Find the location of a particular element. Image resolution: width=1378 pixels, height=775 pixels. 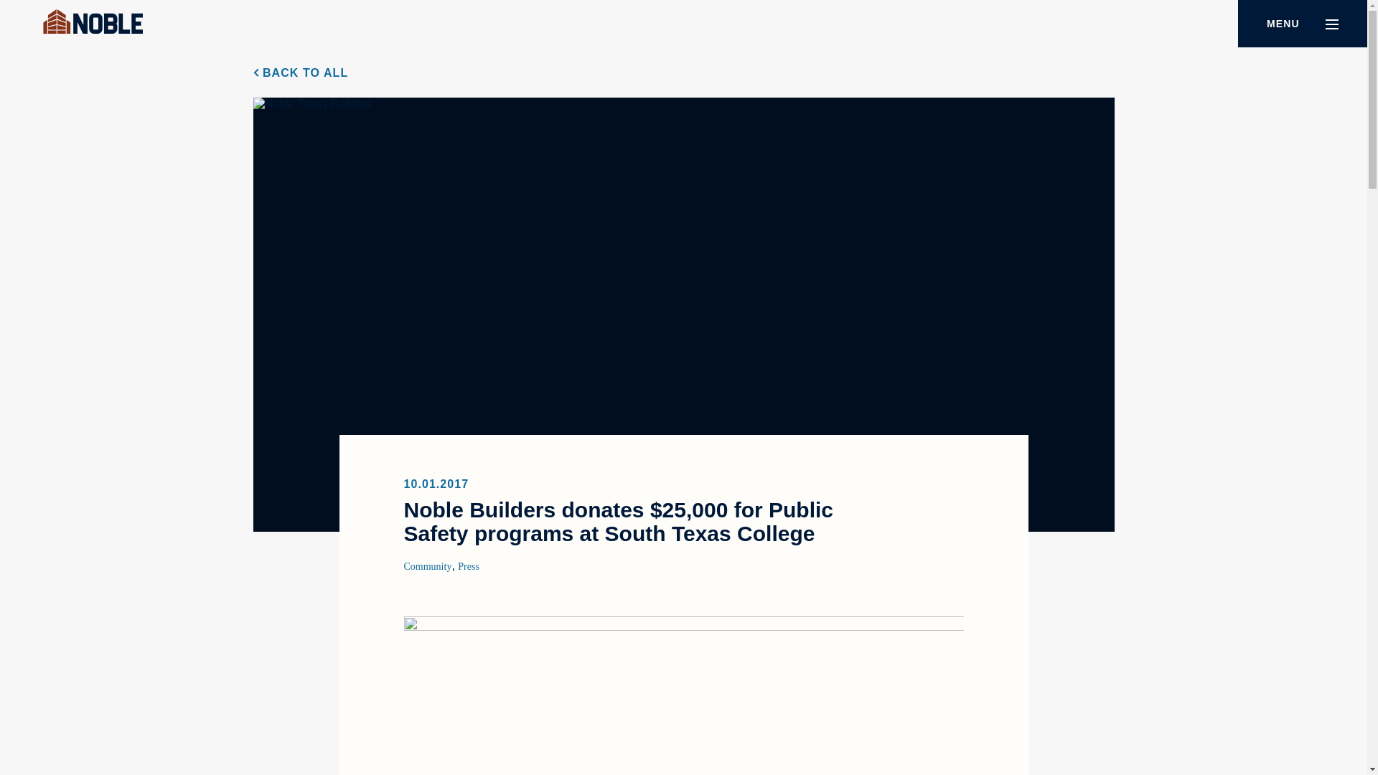

Community is located at coordinates (428, 566).